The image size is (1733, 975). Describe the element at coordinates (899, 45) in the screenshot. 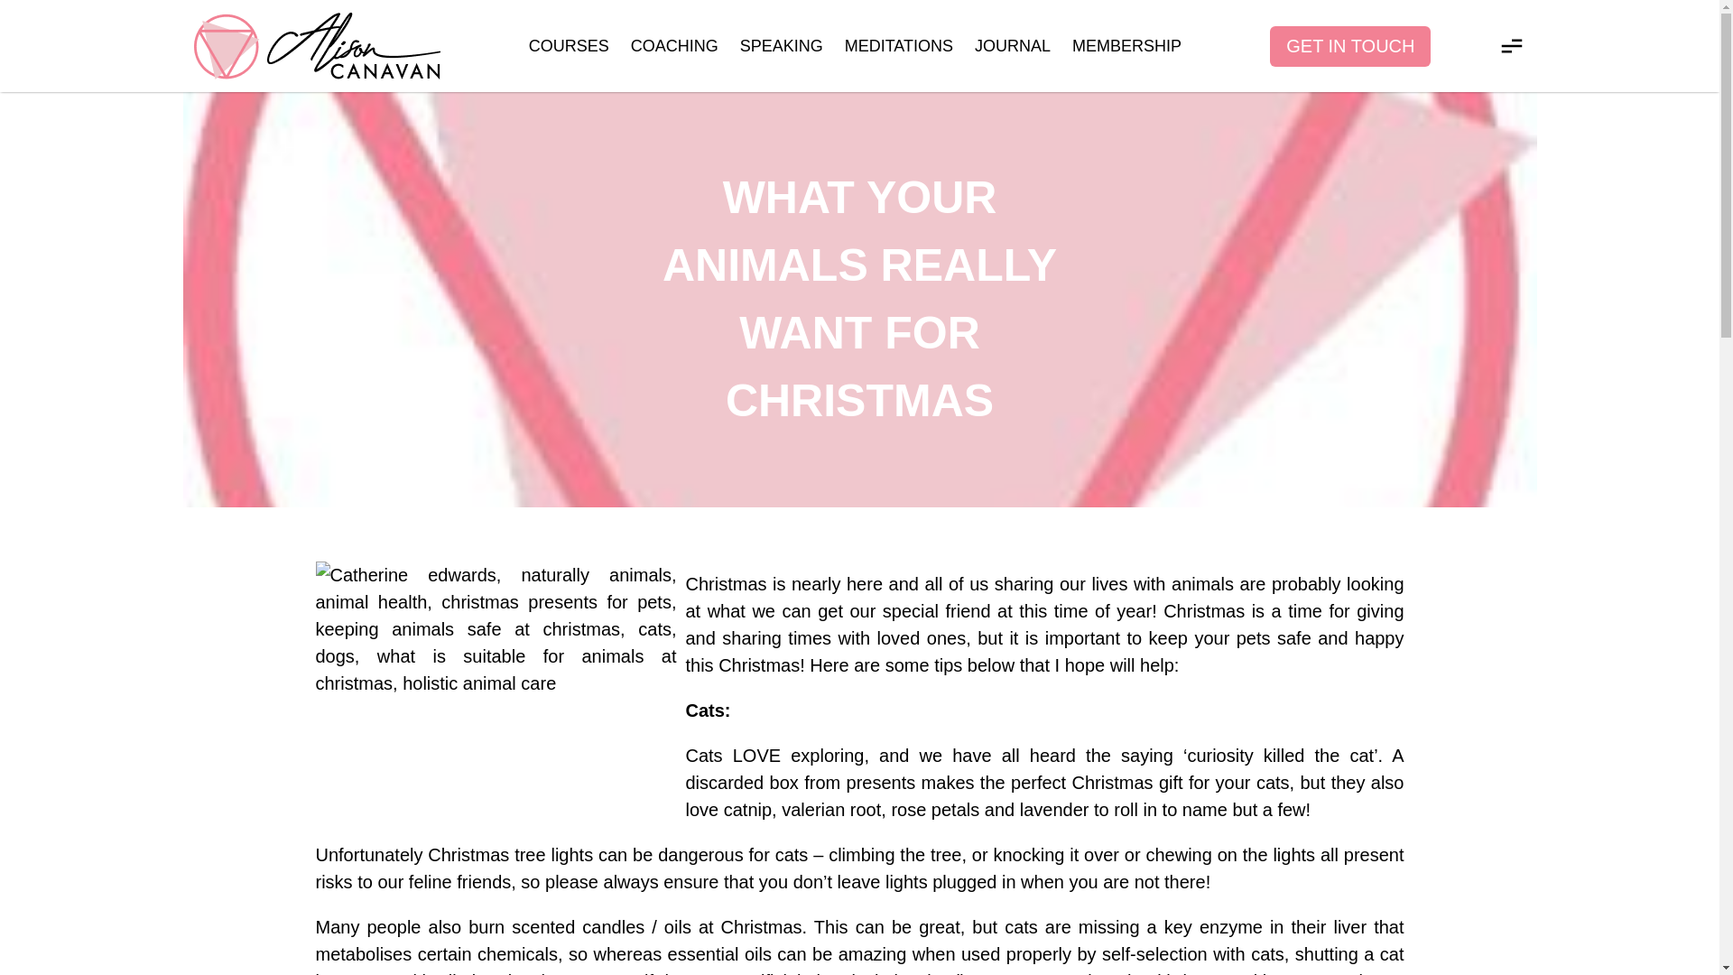

I see `MEDITATIONS` at that location.